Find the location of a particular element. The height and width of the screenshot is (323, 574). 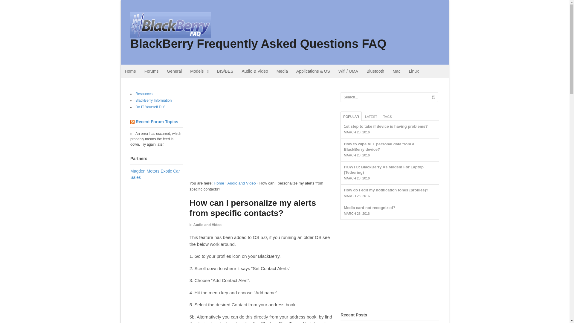

Audio and Video is located at coordinates (242, 183).